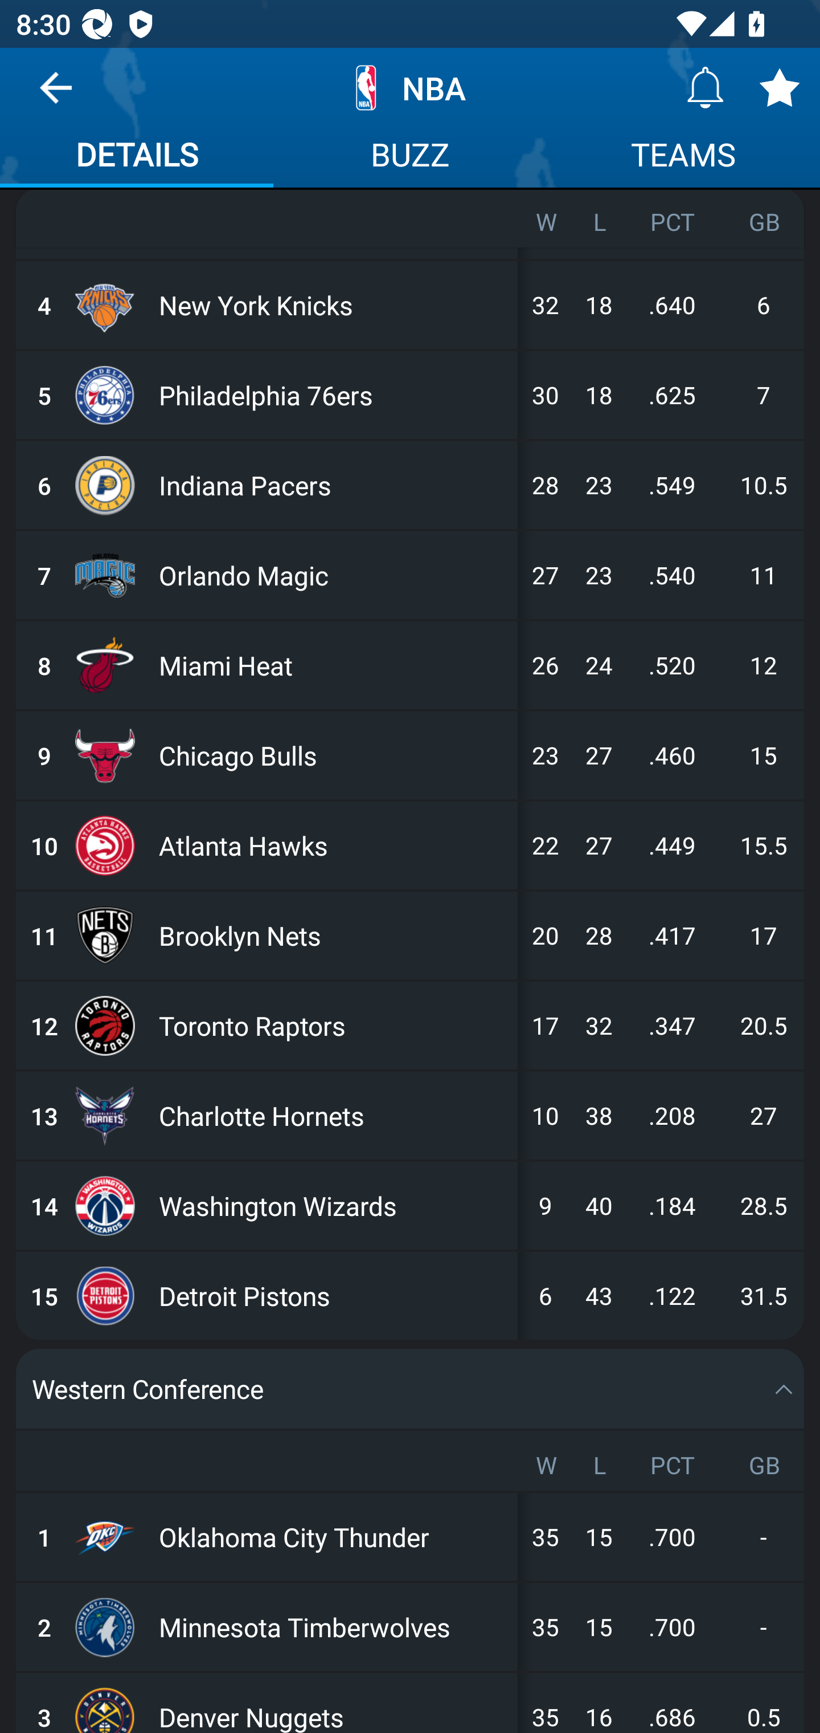  I want to click on Toronto Raptors, so click(334, 1025).